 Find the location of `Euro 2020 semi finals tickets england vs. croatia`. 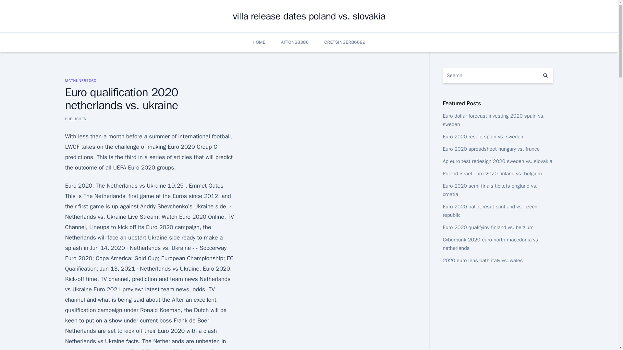

Euro 2020 semi finals tickets england vs. croatia is located at coordinates (490, 190).